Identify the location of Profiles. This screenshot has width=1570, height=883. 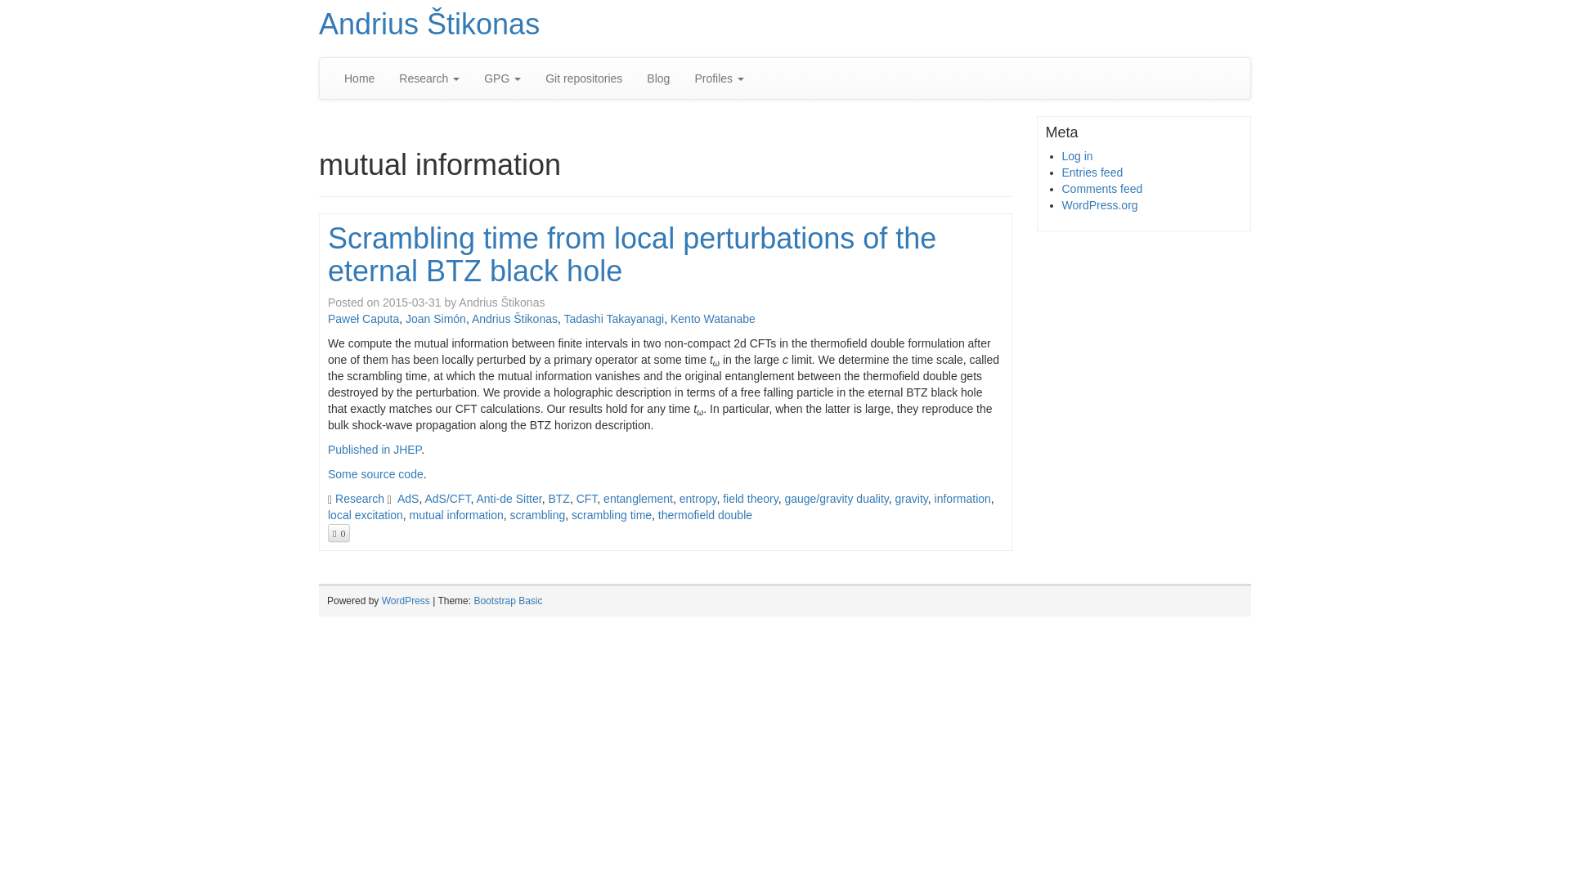
(719, 78).